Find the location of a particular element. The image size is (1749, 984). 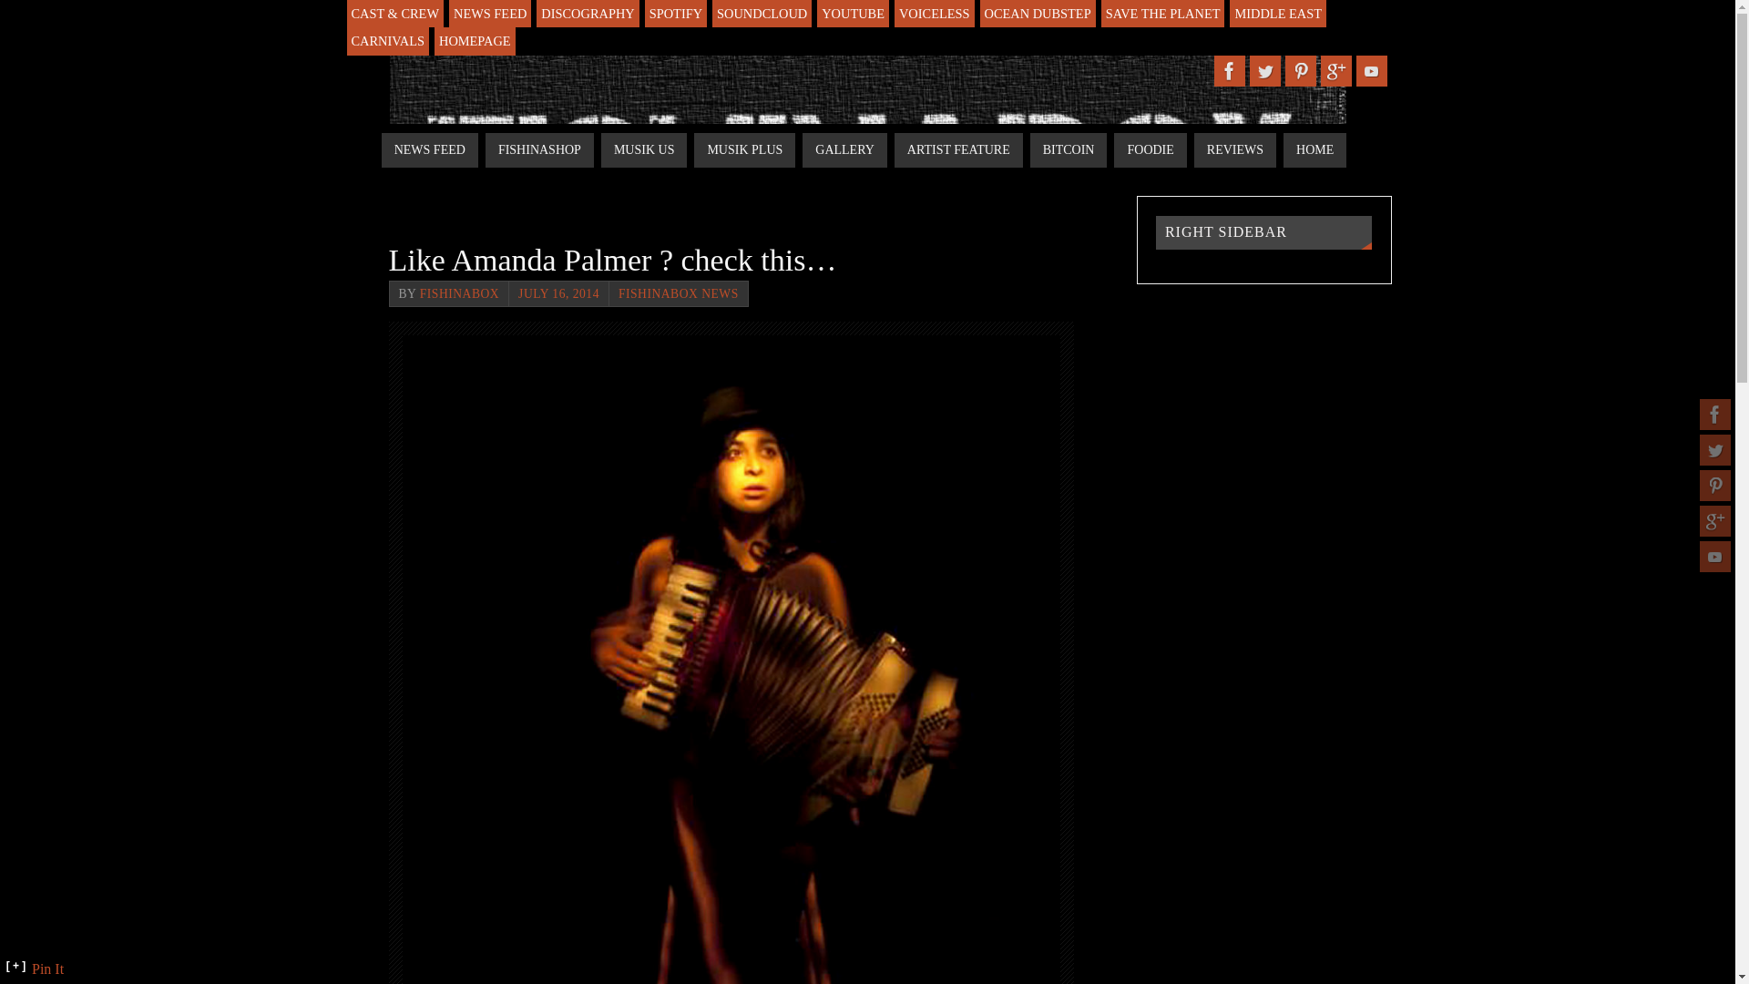

FISHINABOX RECORDS is located at coordinates (868, 155).